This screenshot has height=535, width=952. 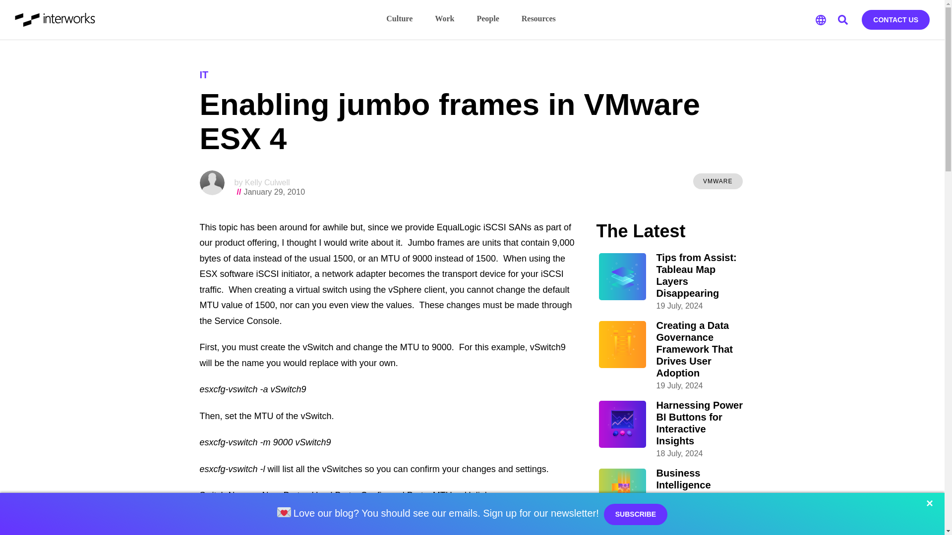 I want to click on Harnessing Power BI Buttons for Interactive Insights, so click(x=701, y=423).